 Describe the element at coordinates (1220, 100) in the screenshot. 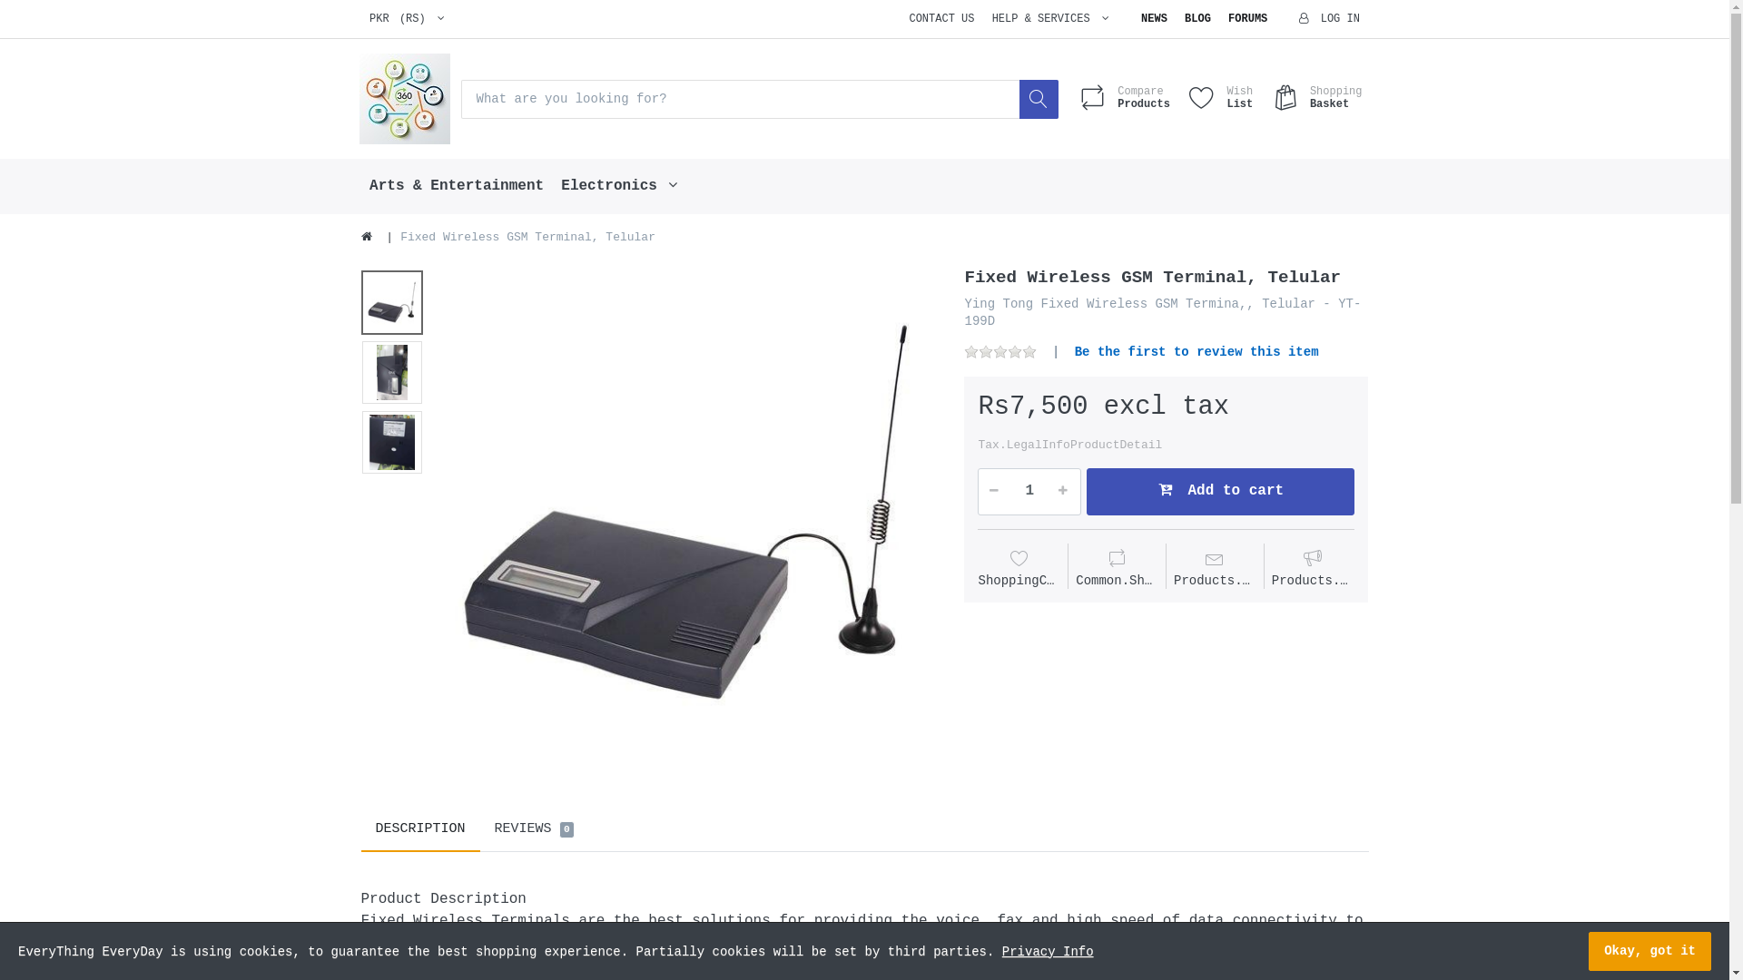

I see `Wish
List` at that location.